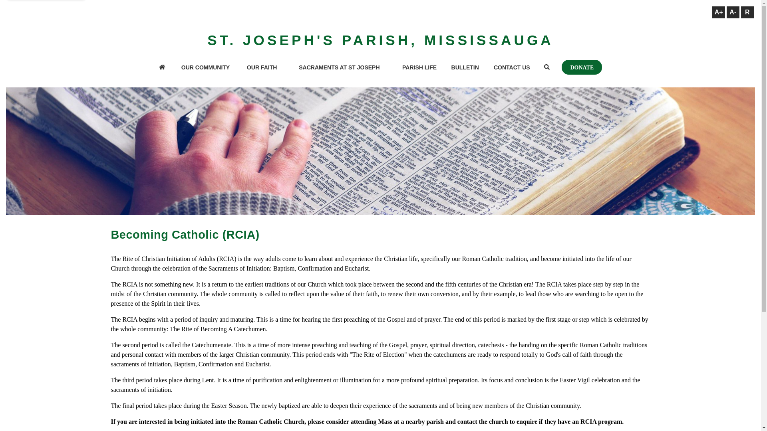  Describe the element at coordinates (747, 12) in the screenshot. I see `Reset font` at that location.